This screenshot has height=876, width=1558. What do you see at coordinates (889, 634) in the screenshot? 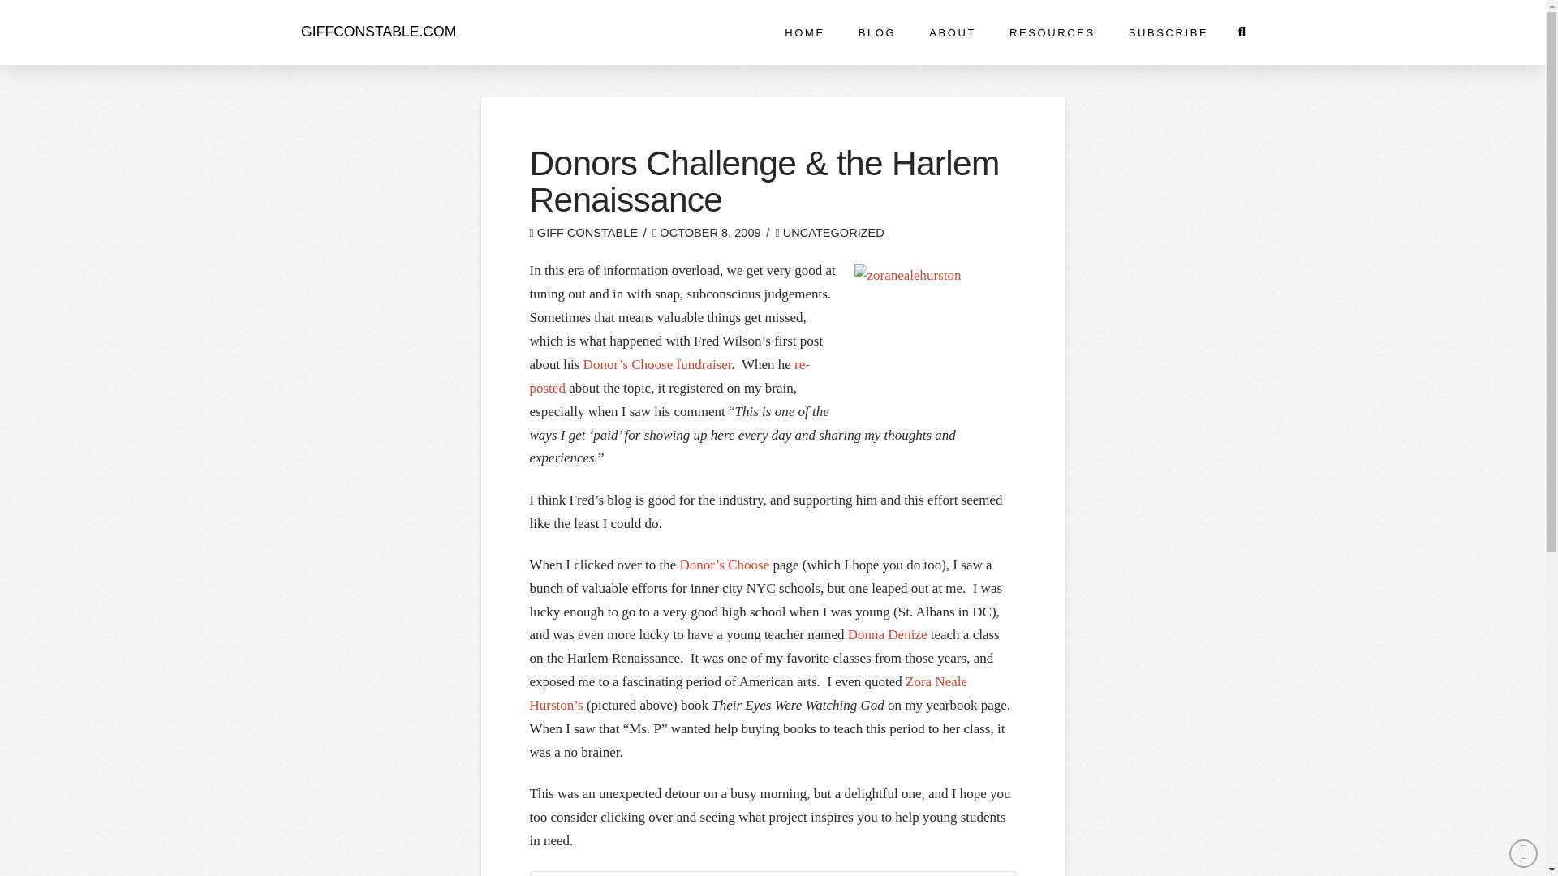
I see `Donna Denize` at bounding box center [889, 634].